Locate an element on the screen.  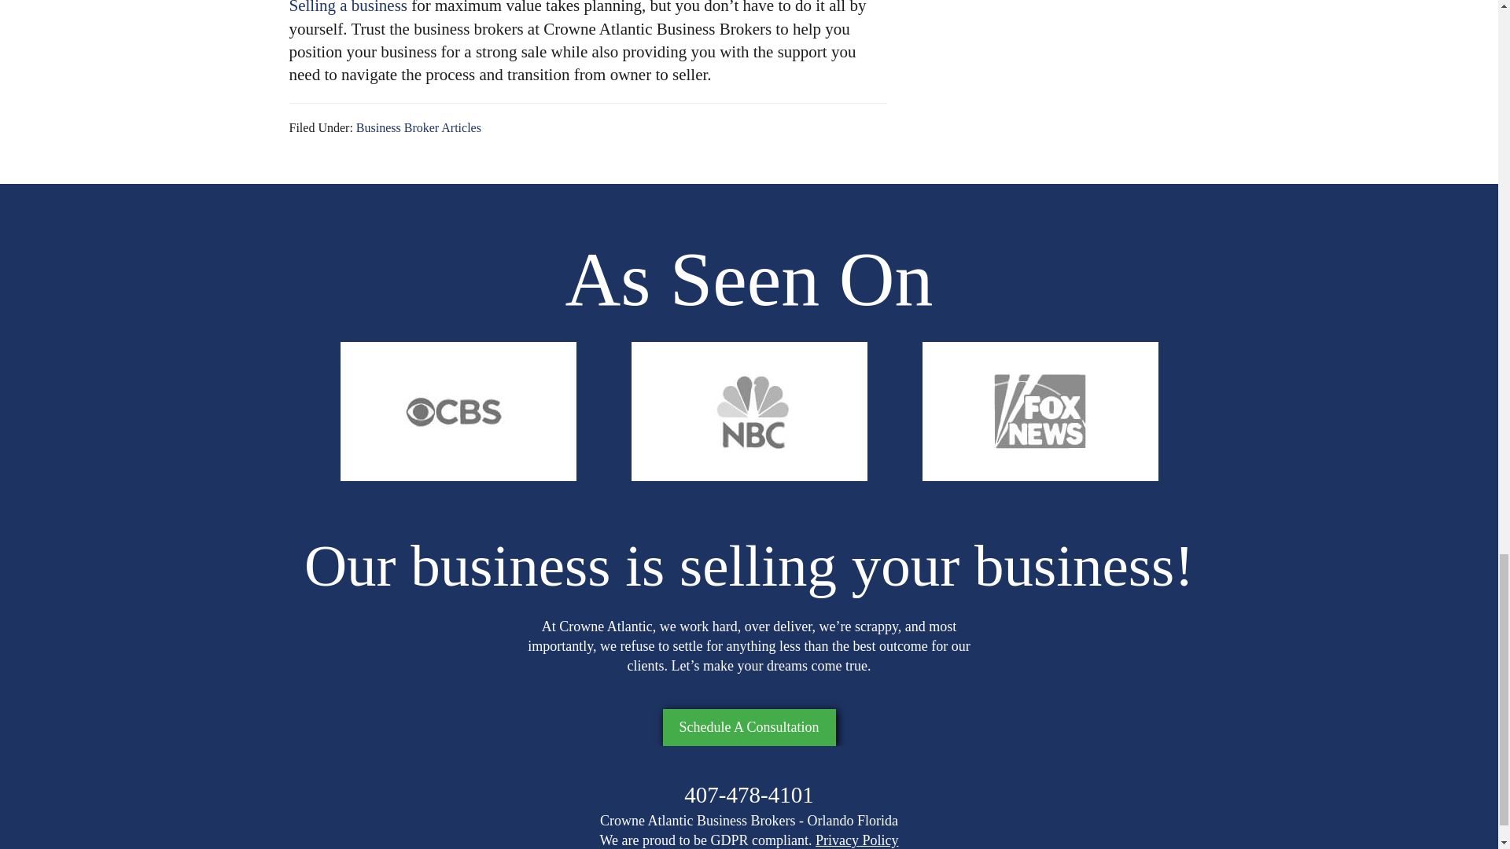
Business Broker Articles is located at coordinates (418, 127).